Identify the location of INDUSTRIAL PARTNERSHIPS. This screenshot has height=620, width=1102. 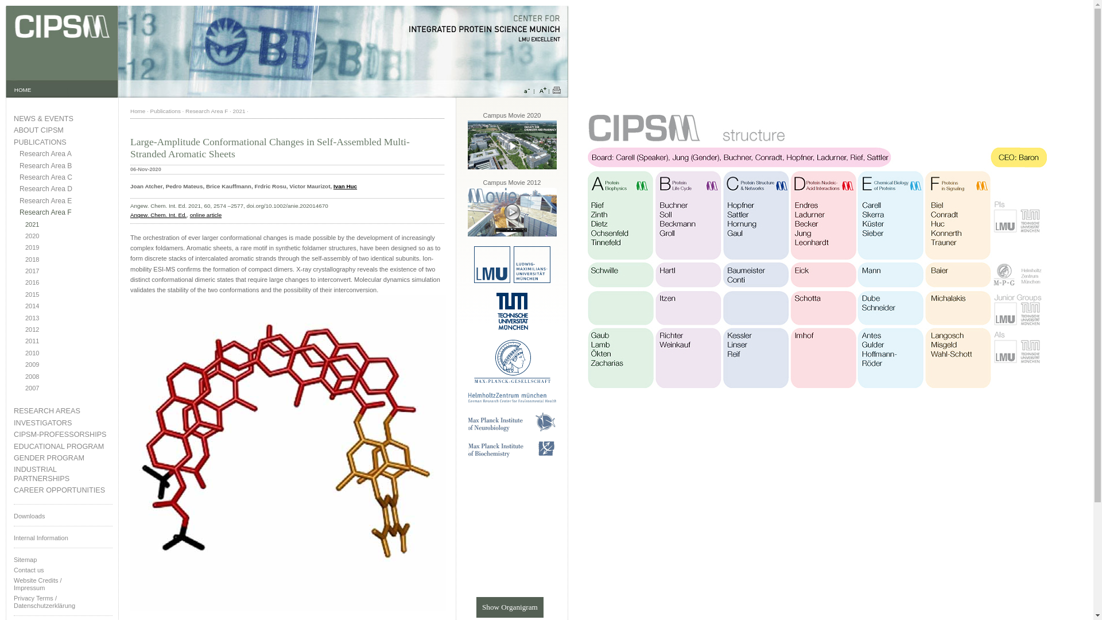
(63, 474).